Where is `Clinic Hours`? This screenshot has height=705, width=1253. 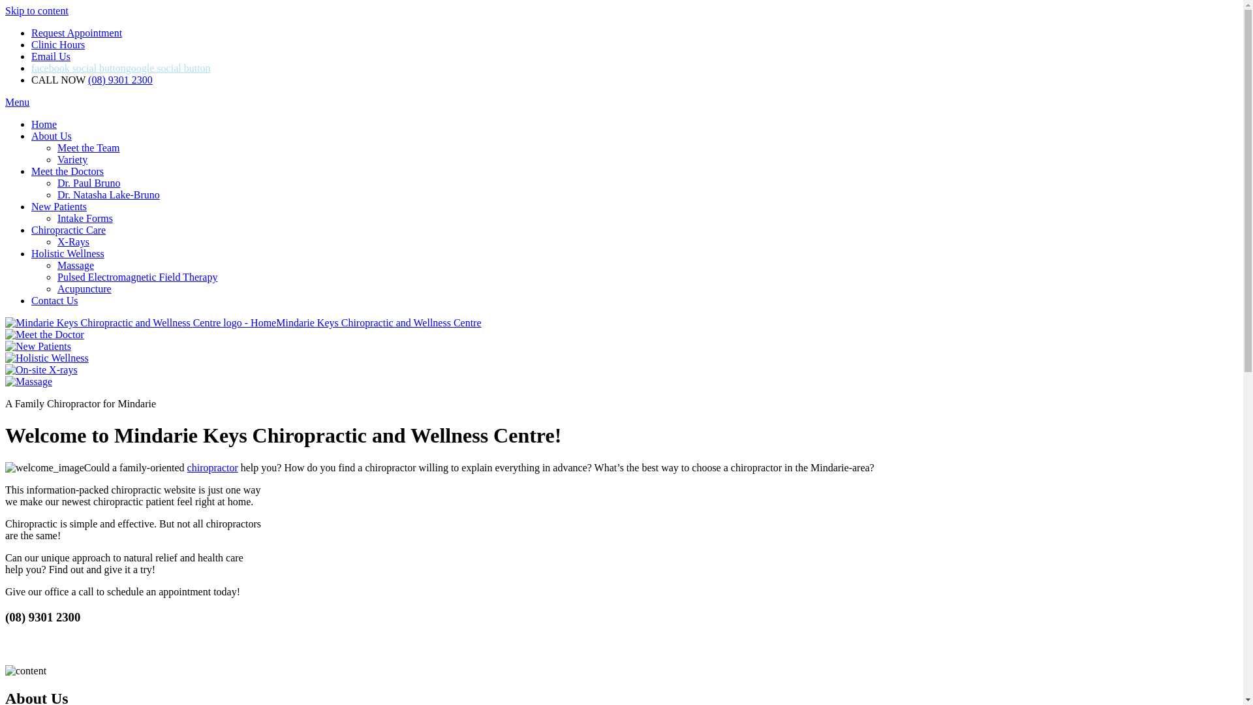 Clinic Hours is located at coordinates (58, 44).